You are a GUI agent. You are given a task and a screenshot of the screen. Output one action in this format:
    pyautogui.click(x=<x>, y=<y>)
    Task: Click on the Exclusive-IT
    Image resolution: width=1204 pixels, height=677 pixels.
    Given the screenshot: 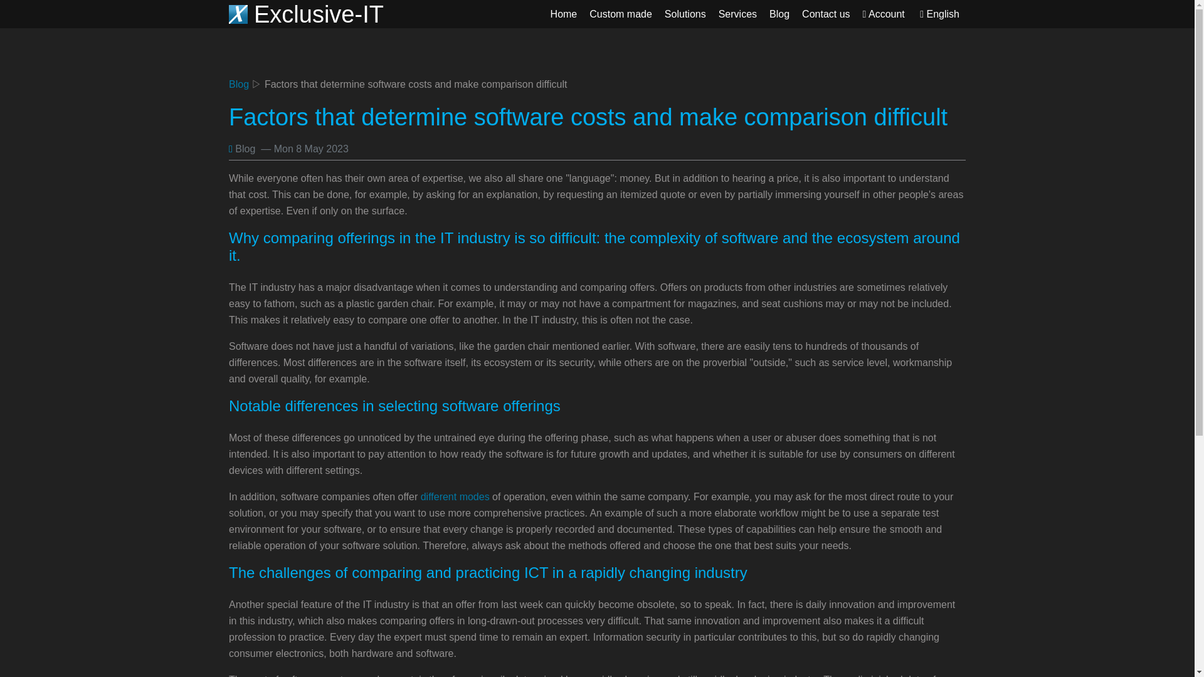 What is the action you would take?
    pyautogui.click(x=306, y=19)
    